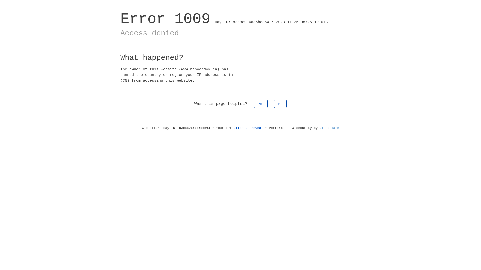 The image size is (481, 270). What do you see at coordinates (329, 128) in the screenshot?
I see `Cloudflare` at bounding box center [329, 128].